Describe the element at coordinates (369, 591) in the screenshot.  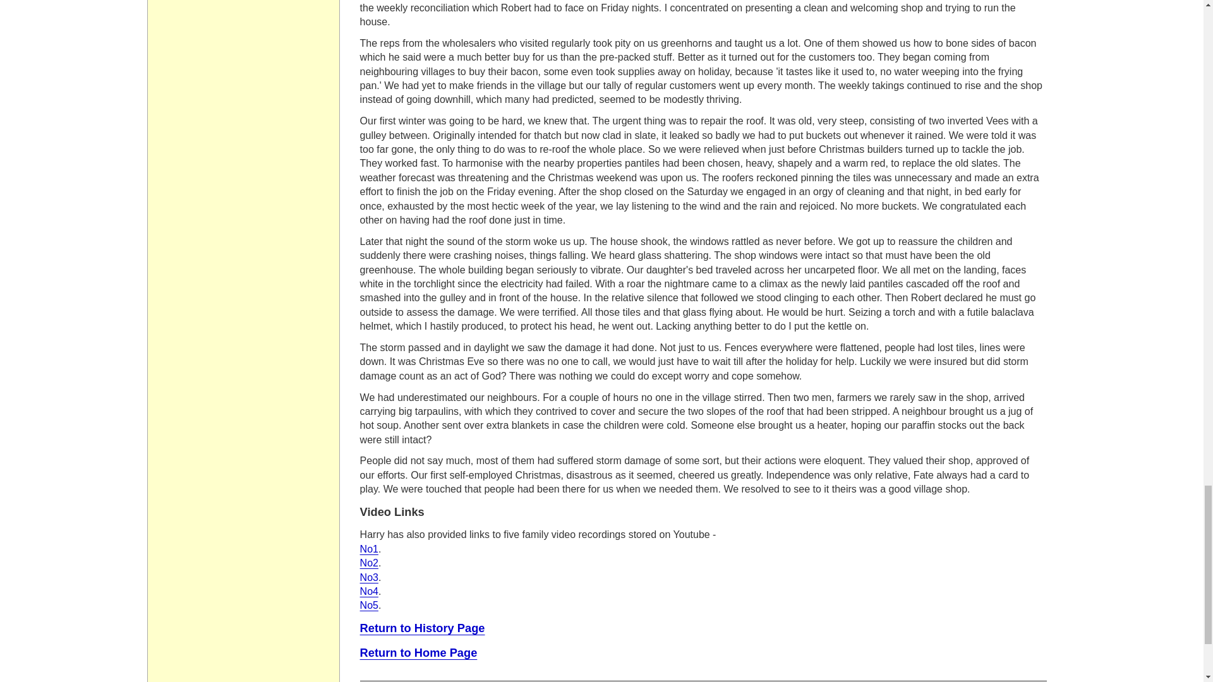
I see `FMS` at that location.